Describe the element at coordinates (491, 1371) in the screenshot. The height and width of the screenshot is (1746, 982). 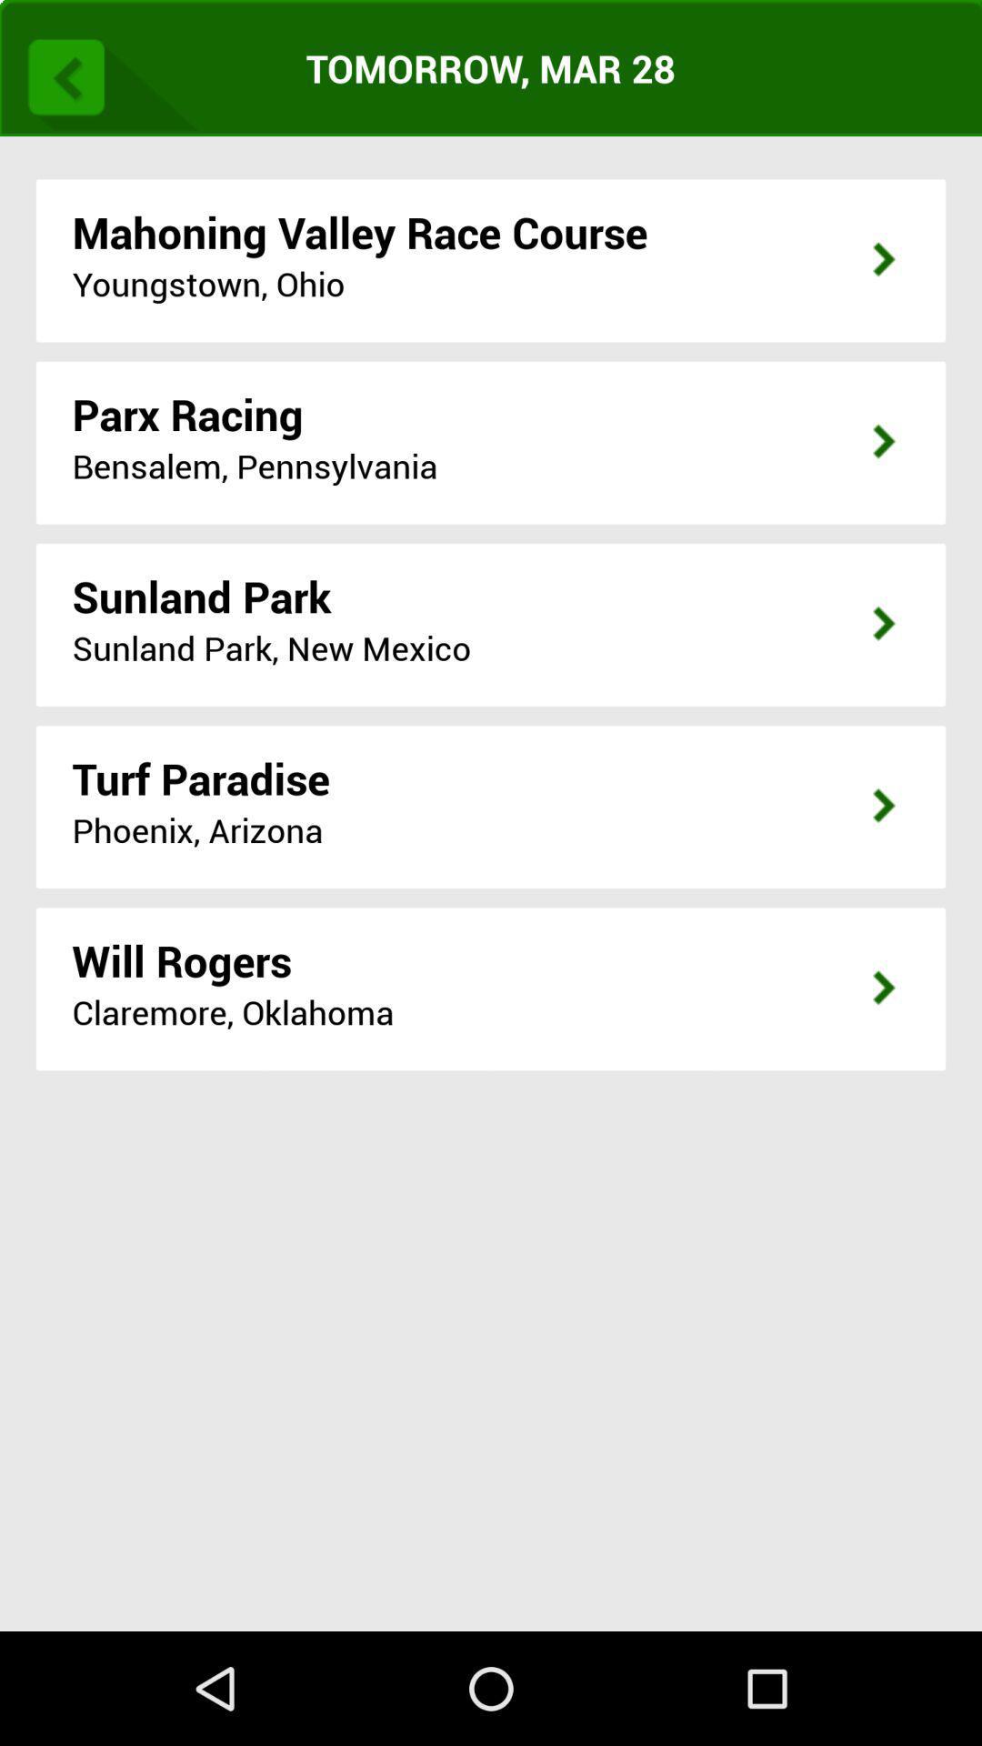
I see `choose app below the claremore, oklahoma app` at that location.